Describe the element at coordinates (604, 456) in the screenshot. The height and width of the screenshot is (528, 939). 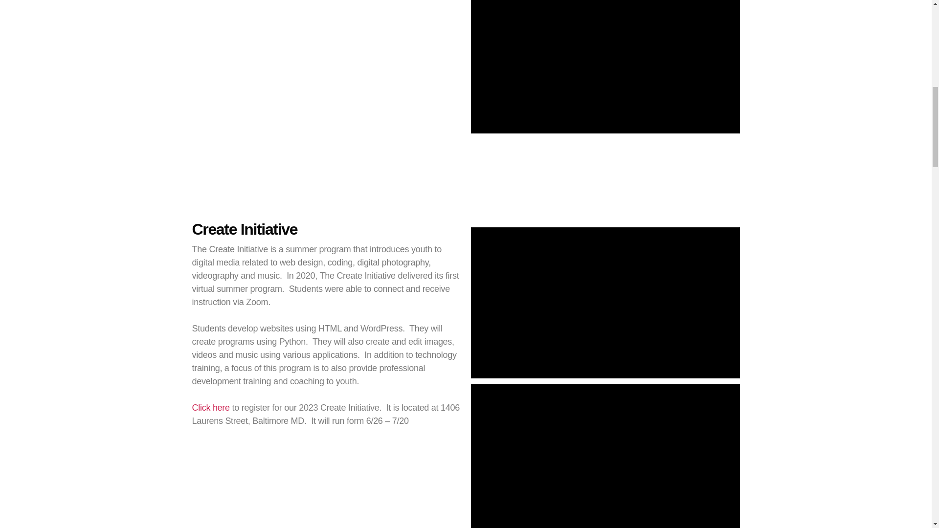
I see `youtube Video Player` at that location.